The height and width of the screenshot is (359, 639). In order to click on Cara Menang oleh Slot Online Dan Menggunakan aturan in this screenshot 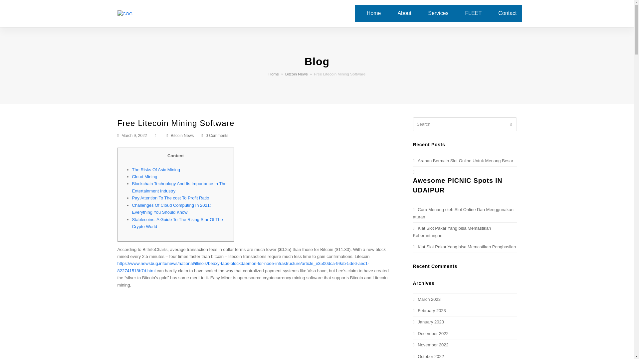, I will do `click(463, 213)`.